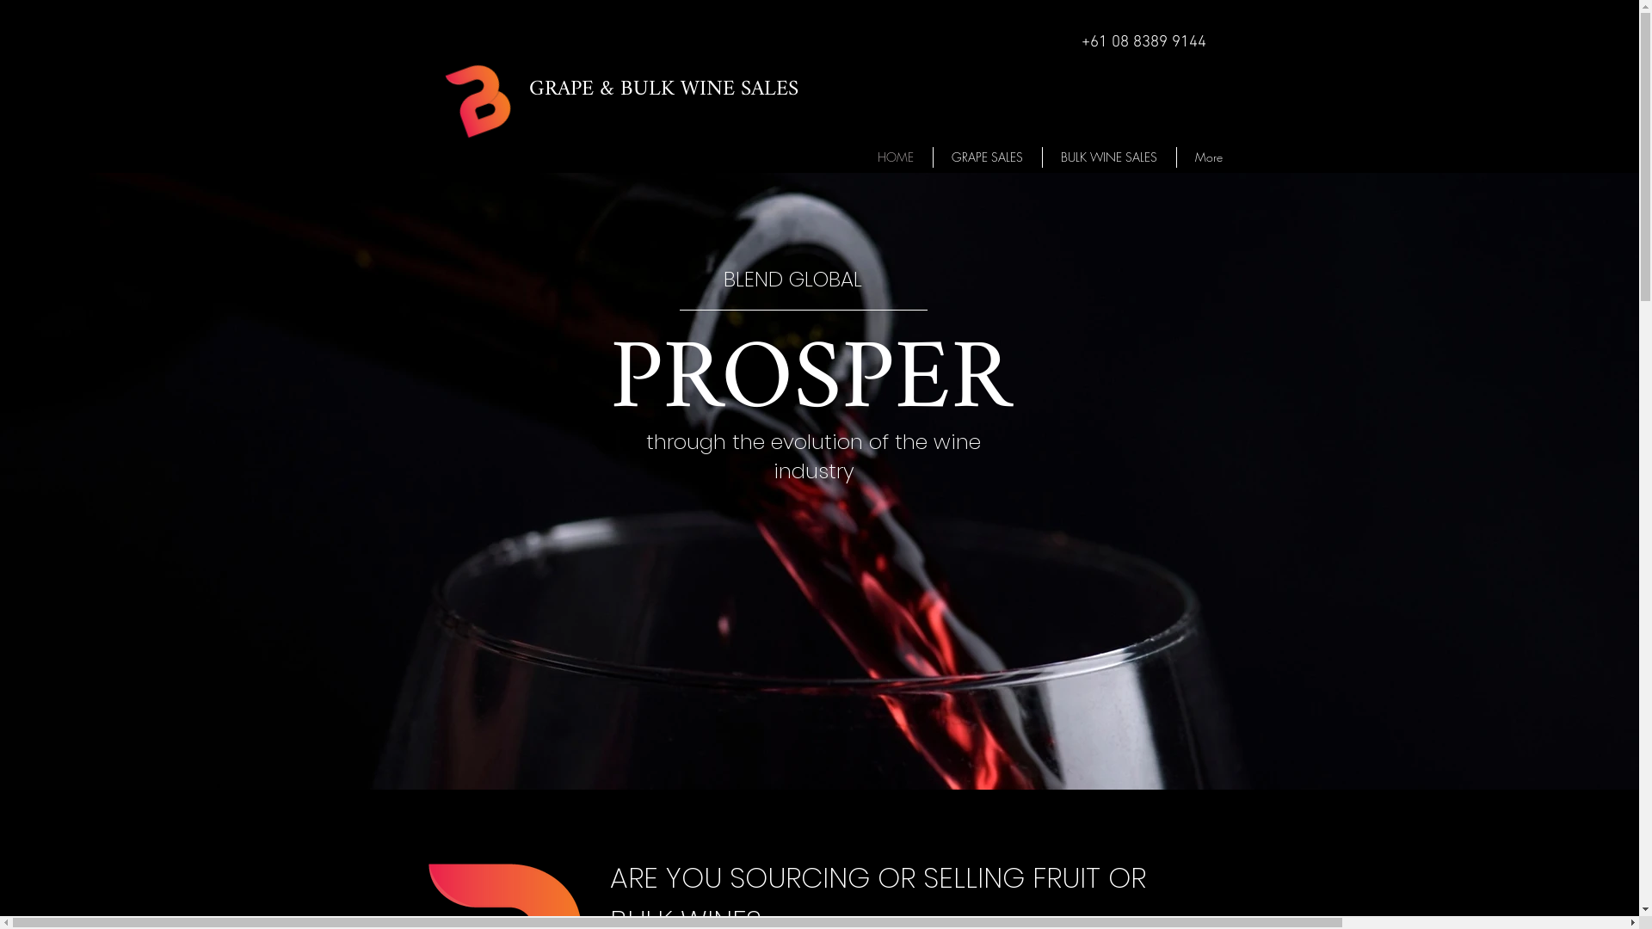 This screenshot has height=929, width=1652. Describe the element at coordinates (987, 157) in the screenshot. I see `GRAPE SALES` at that location.